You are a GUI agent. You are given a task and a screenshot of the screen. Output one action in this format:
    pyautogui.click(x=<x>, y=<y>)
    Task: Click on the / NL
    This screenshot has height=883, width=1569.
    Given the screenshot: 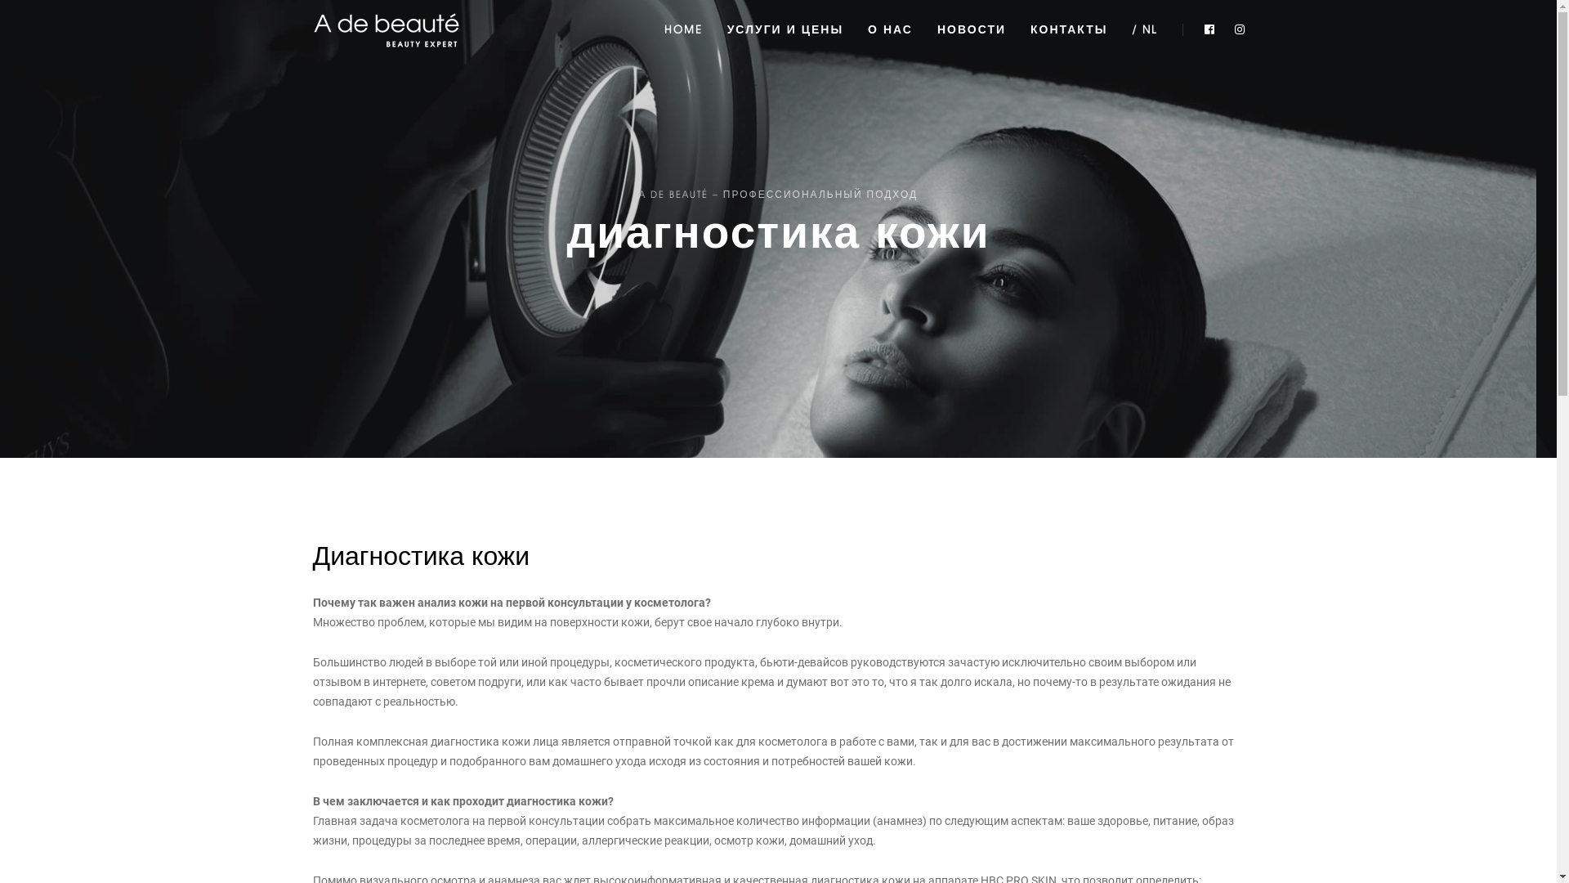 What is the action you would take?
    pyautogui.click(x=1146, y=29)
    